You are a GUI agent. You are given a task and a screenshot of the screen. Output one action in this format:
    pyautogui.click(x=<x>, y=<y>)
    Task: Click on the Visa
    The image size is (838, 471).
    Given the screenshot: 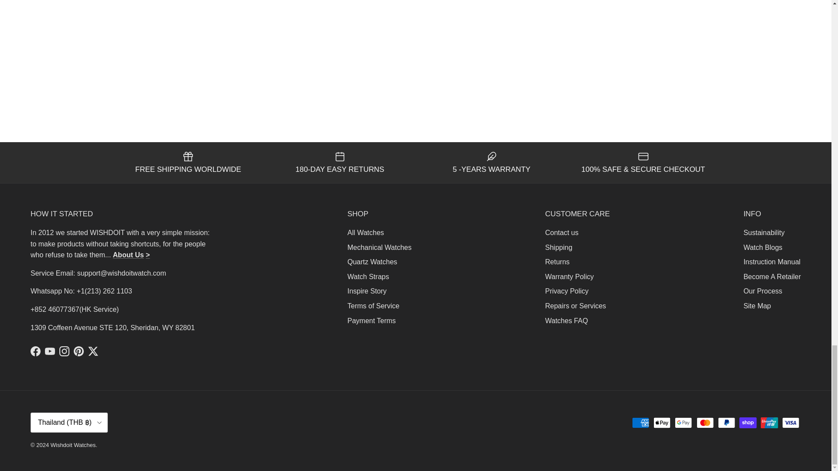 What is the action you would take?
    pyautogui.click(x=790, y=422)
    